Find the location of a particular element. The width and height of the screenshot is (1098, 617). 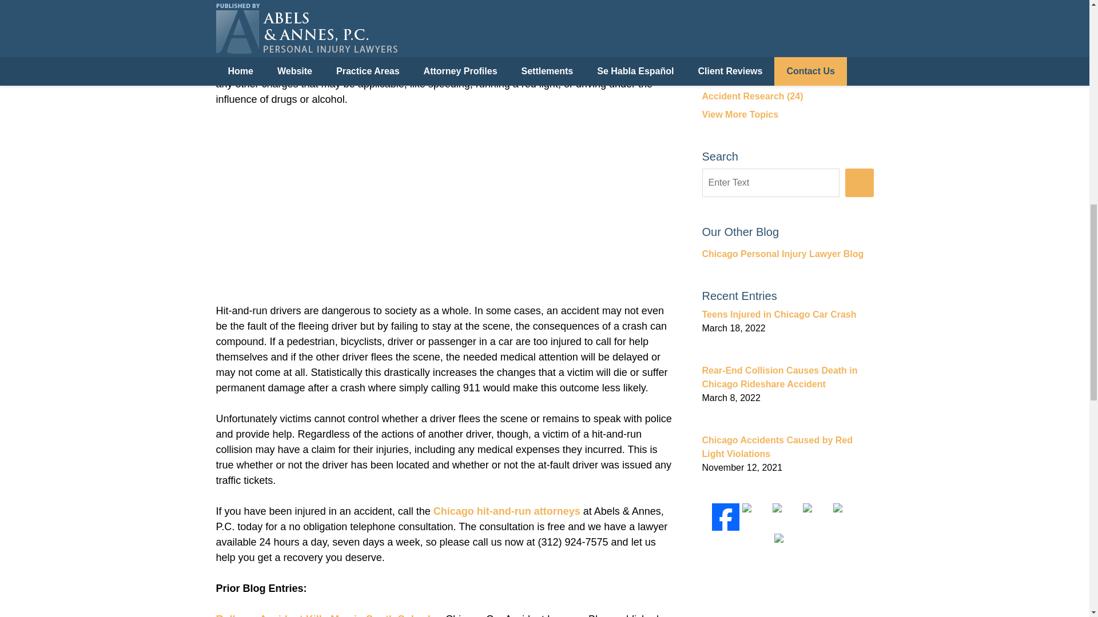

Justia is located at coordinates (816, 516).